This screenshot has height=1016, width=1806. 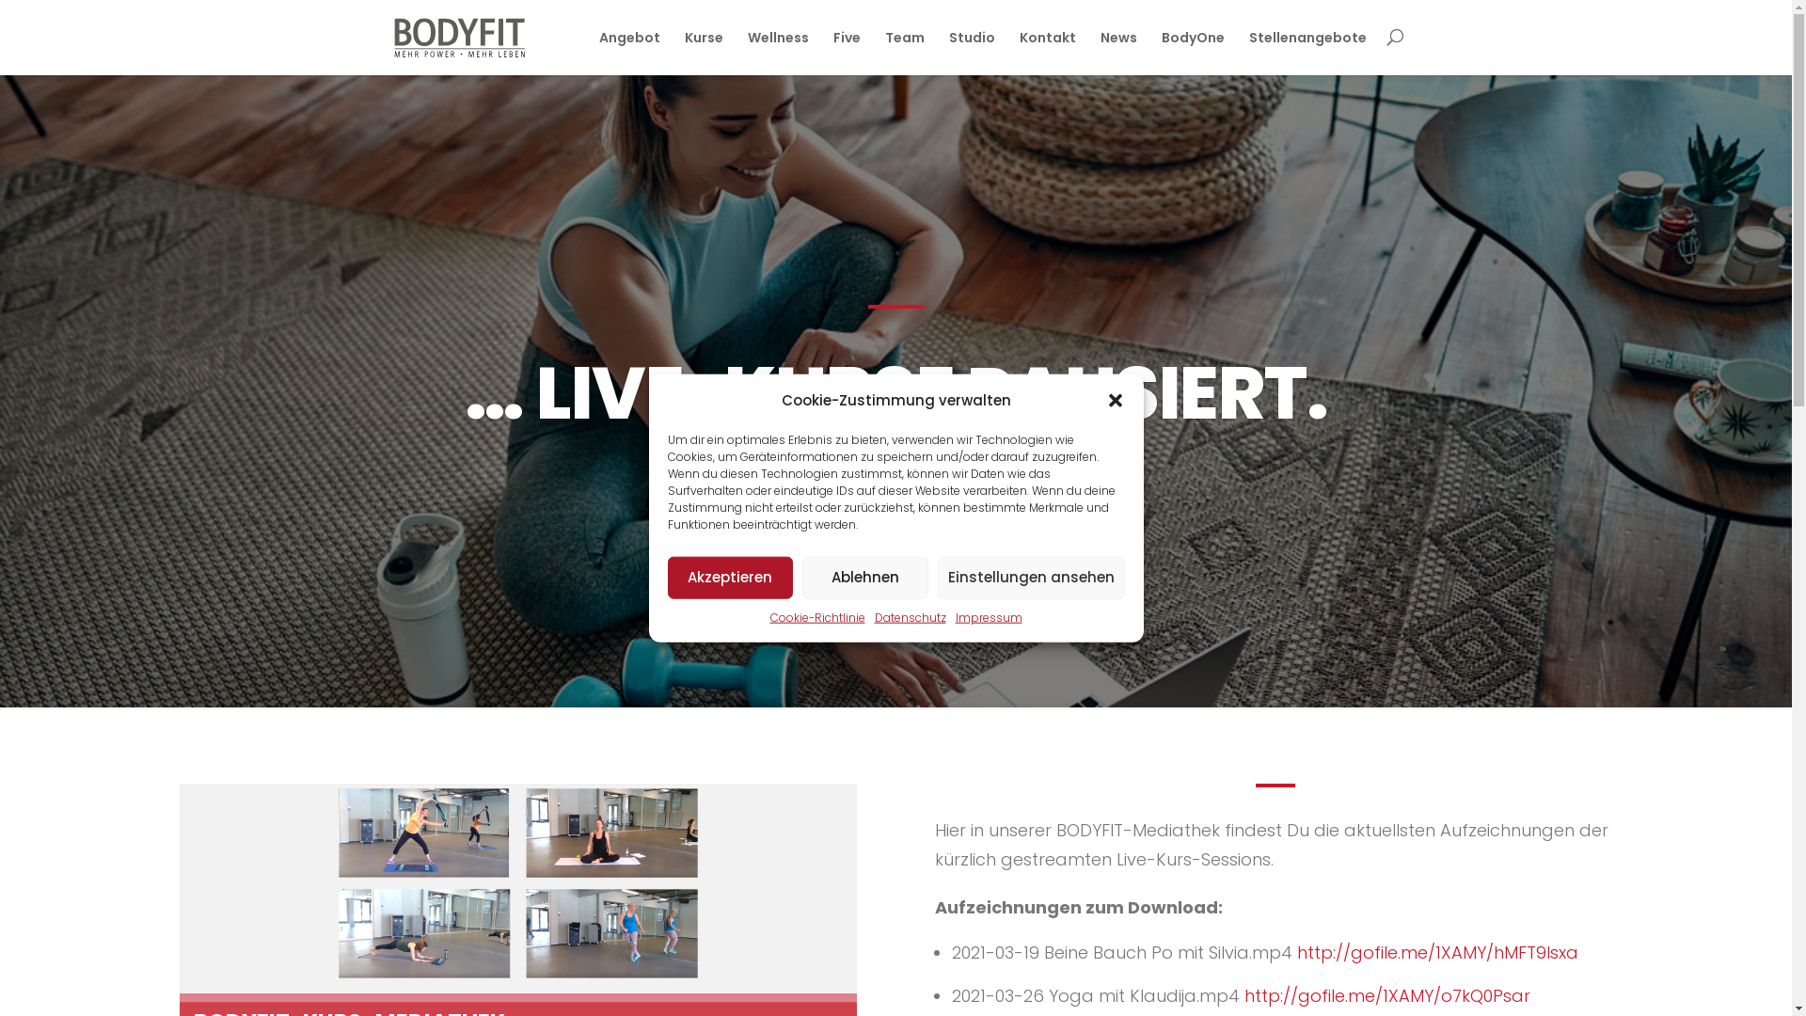 I want to click on Stellenangebote, so click(x=1307, y=53).